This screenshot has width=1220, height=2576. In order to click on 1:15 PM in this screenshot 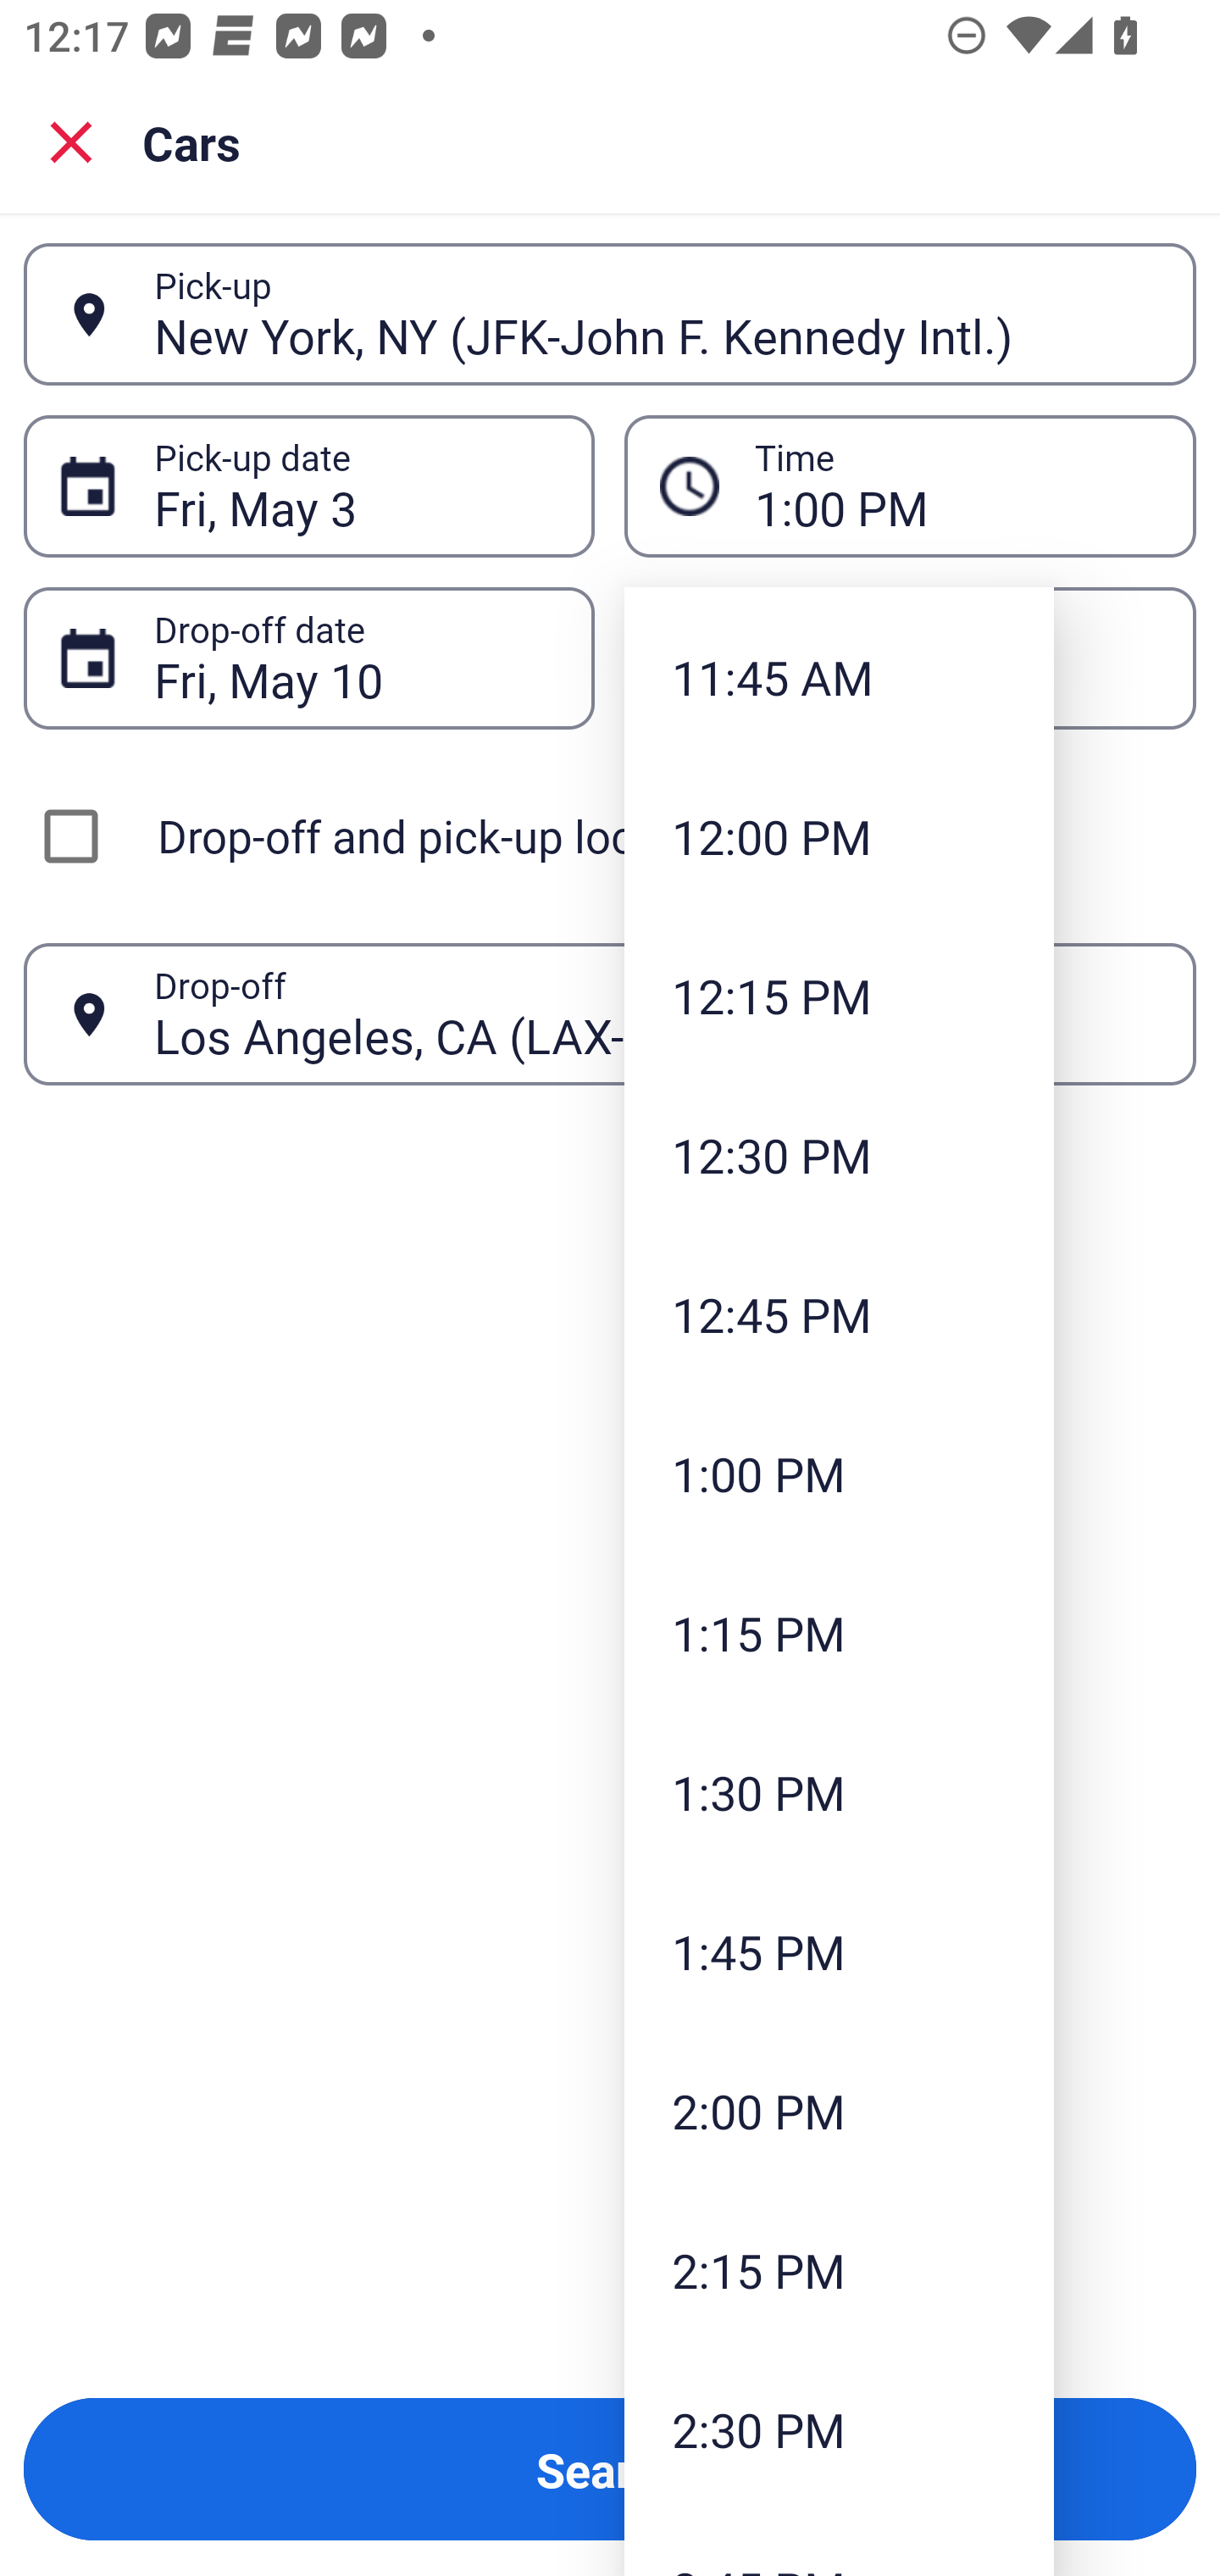, I will do `click(839, 1633)`.